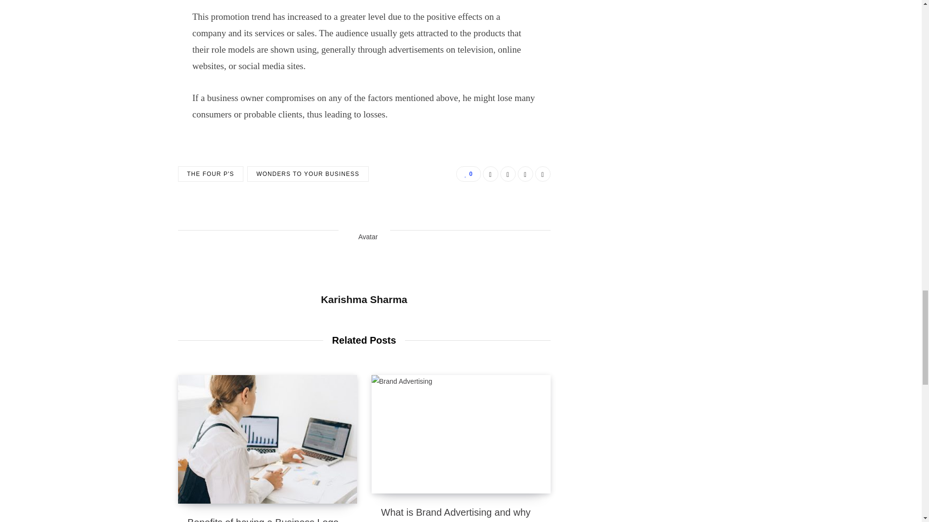  Describe the element at coordinates (525, 174) in the screenshot. I see `LinkedIn` at that location.